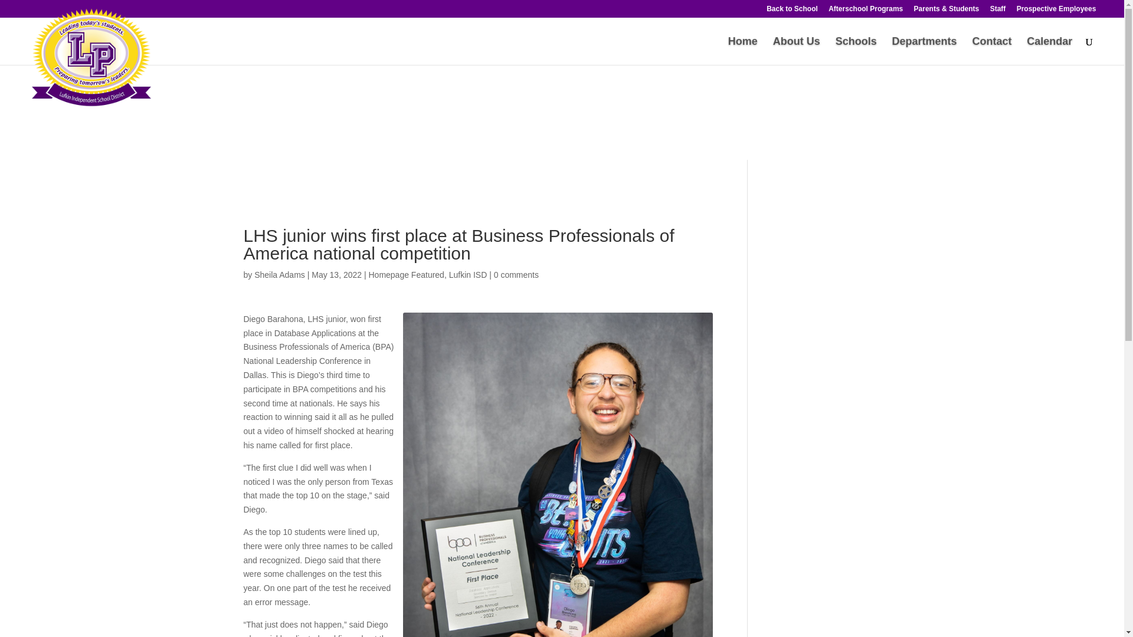  Describe the element at coordinates (998, 11) in the screenshot. I see `Staff` at that location.